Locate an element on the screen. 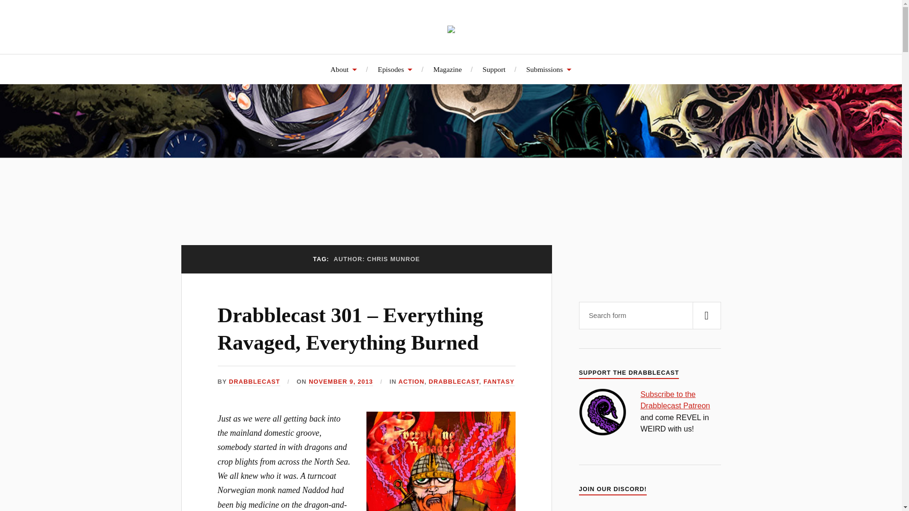  FANTASY is located at coordinates (499, 382).